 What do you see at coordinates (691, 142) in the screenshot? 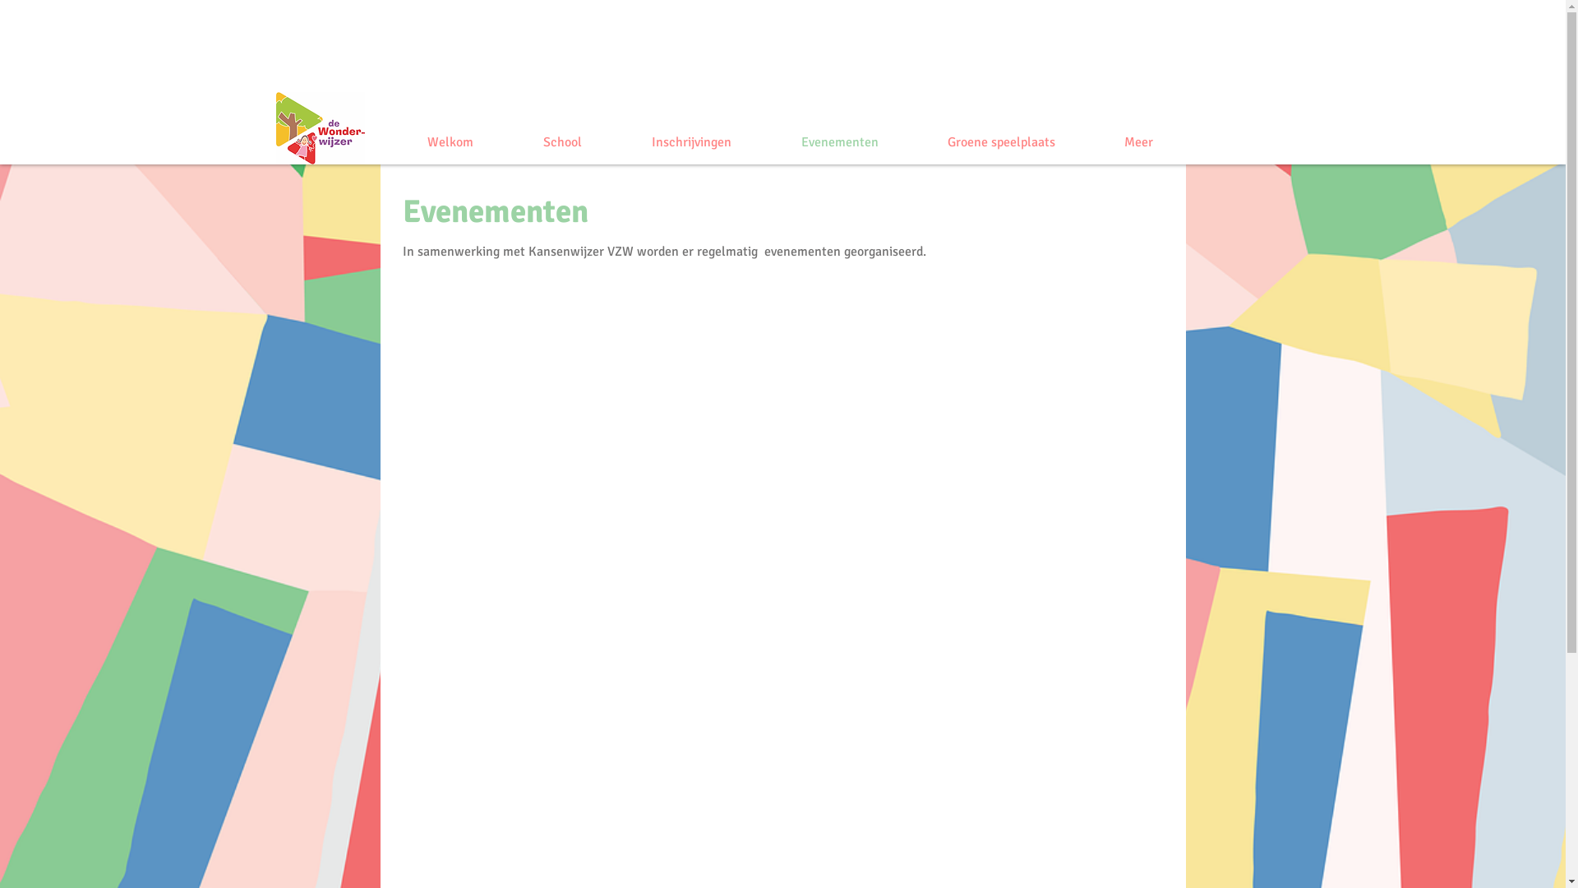
I see `Inschrijvingen` at bounding box center [691, 142].